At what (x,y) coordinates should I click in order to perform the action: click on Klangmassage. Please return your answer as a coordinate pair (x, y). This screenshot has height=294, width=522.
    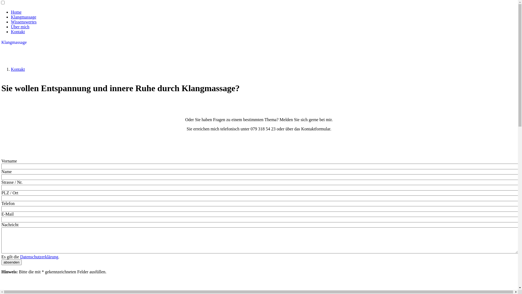
    Looking at the image, I should click on (23, 17).